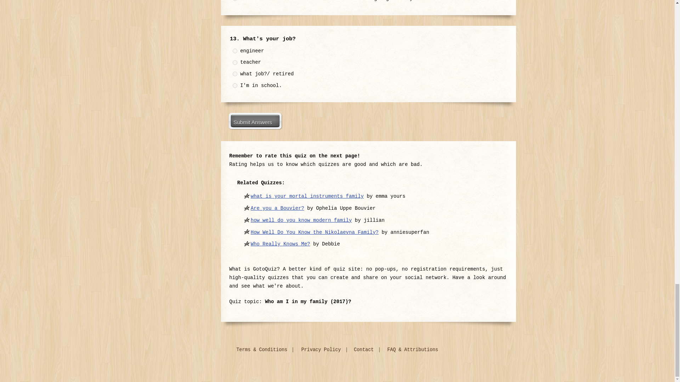 This screenshot has width=680, height=382. Describe the element at coordinates (301, 220) in the screenshot. I see `how well do you know modern family` at that location.